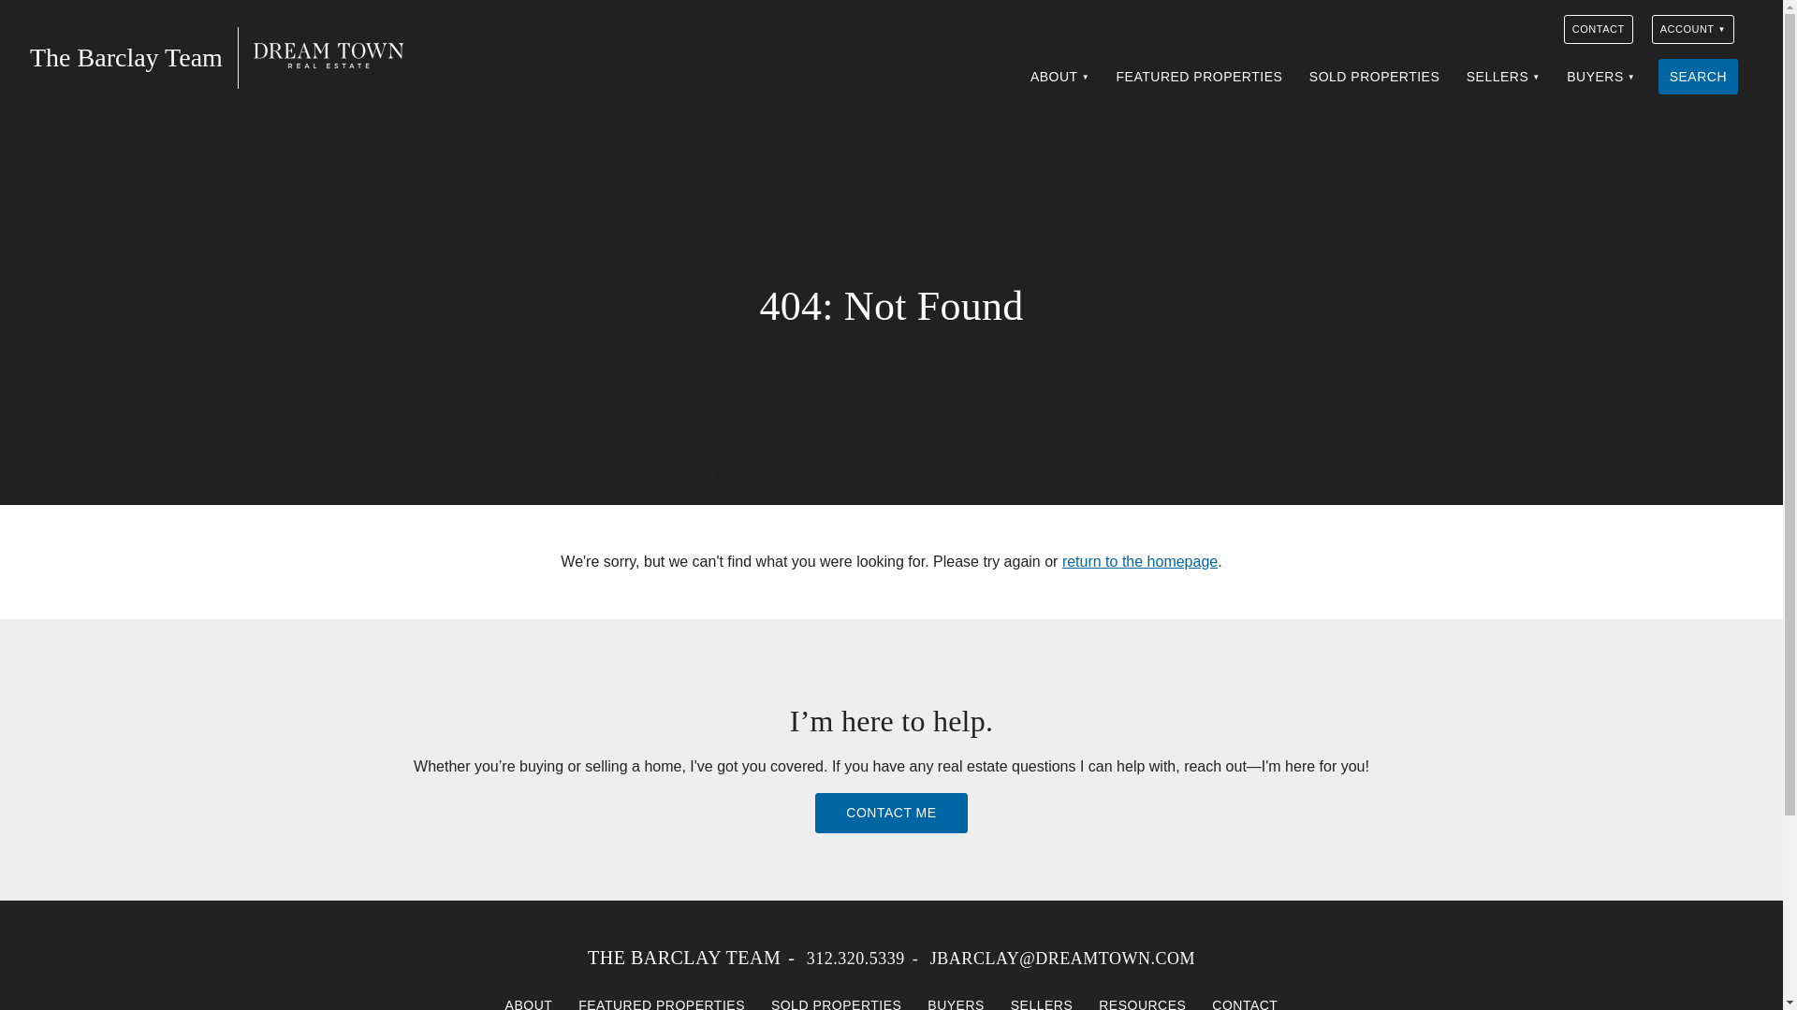  I want to click on RESOURCES, so click(1142, 999).